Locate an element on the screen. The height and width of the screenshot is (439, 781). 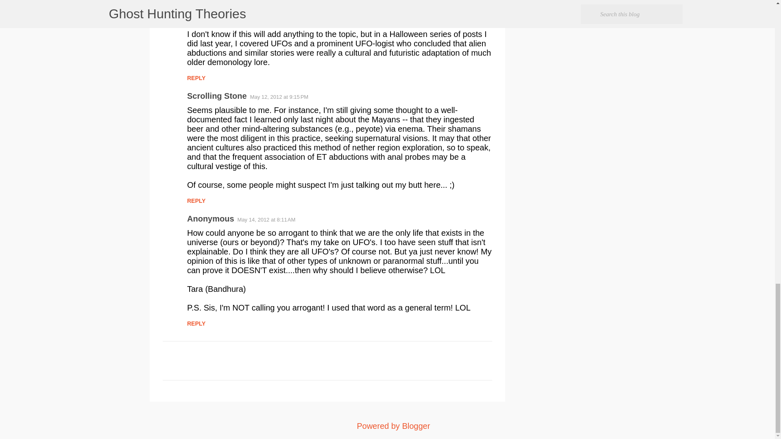
REPLY is located at coordinates (196, 201).